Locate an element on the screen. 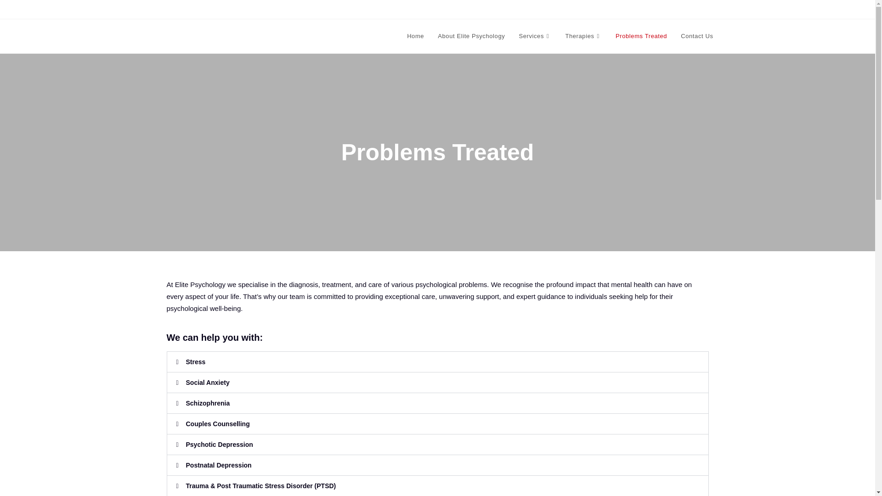 The width and height of the screenshot is (882, 496). Home is located at coordinates (415, 36).